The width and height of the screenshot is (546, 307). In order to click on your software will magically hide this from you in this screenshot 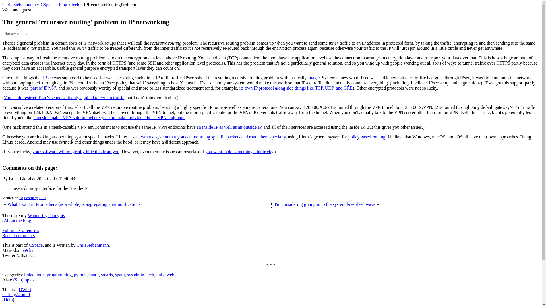, I will do `click(76, 152)`.